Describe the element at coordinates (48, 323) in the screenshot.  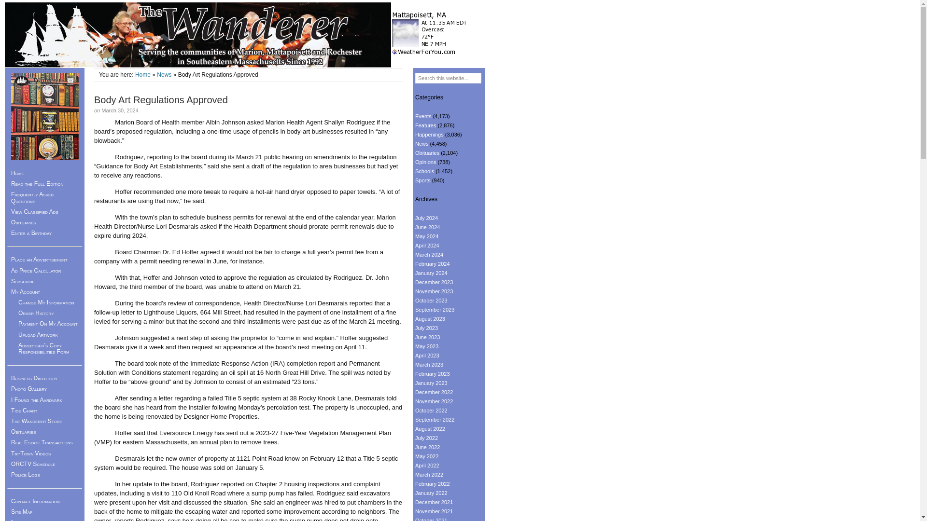
I see `Payment On My Account` at that location.